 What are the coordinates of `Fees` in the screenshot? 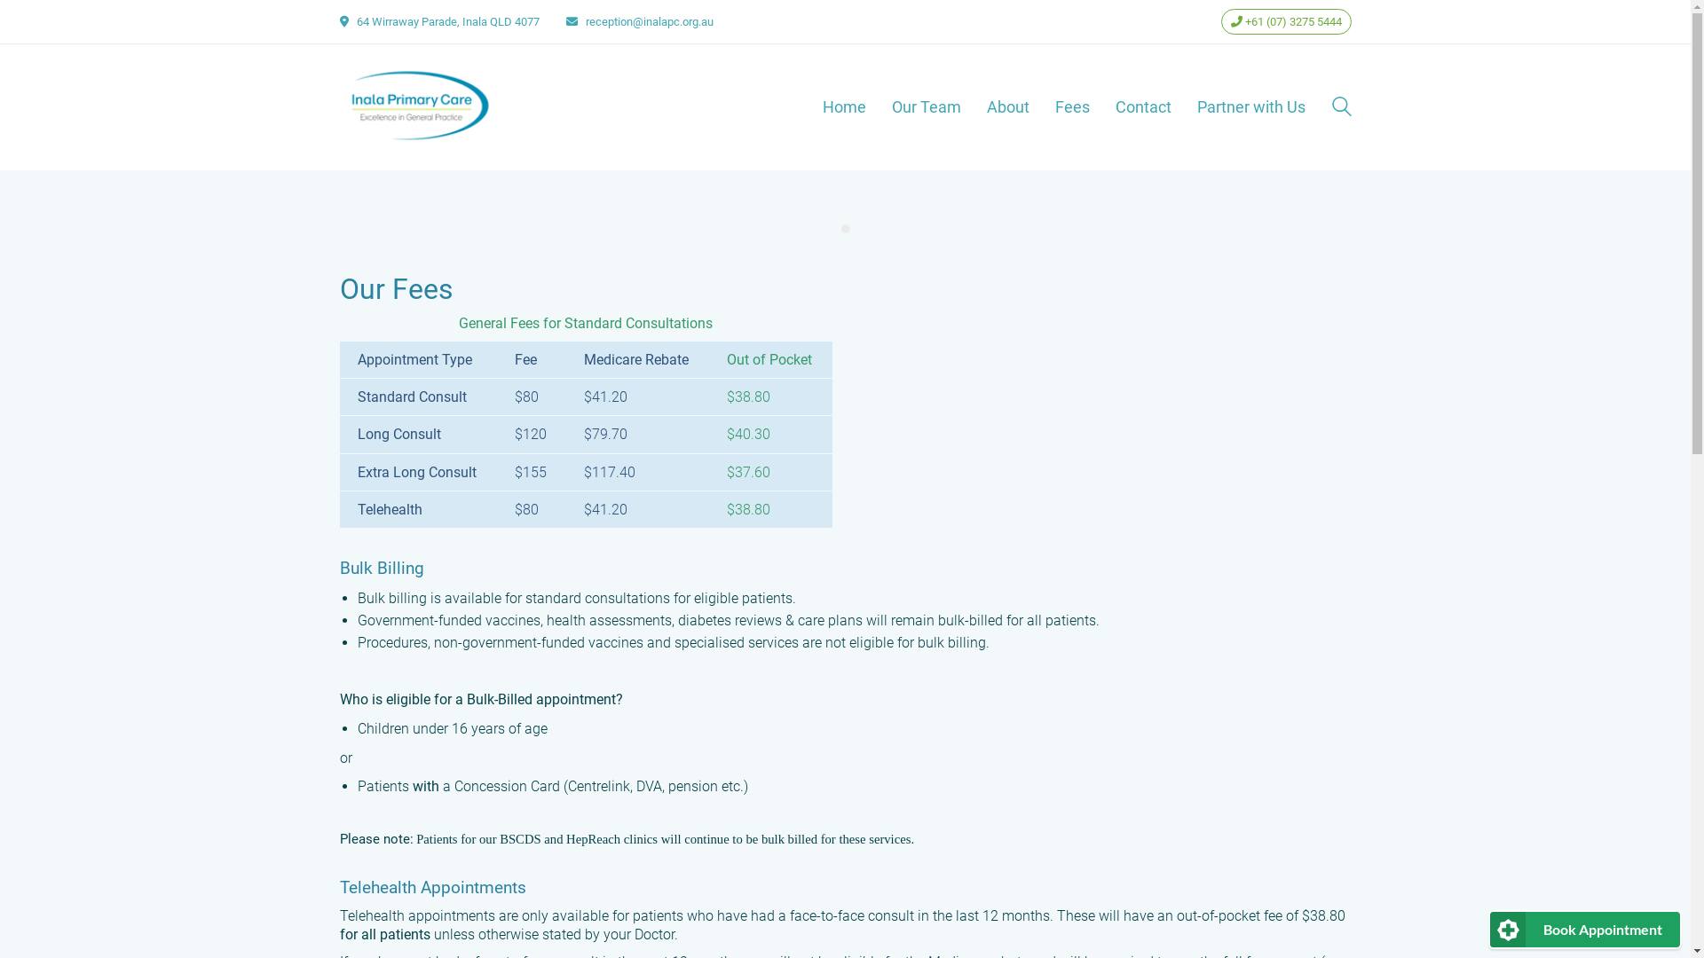 It's located at (1072, 107).